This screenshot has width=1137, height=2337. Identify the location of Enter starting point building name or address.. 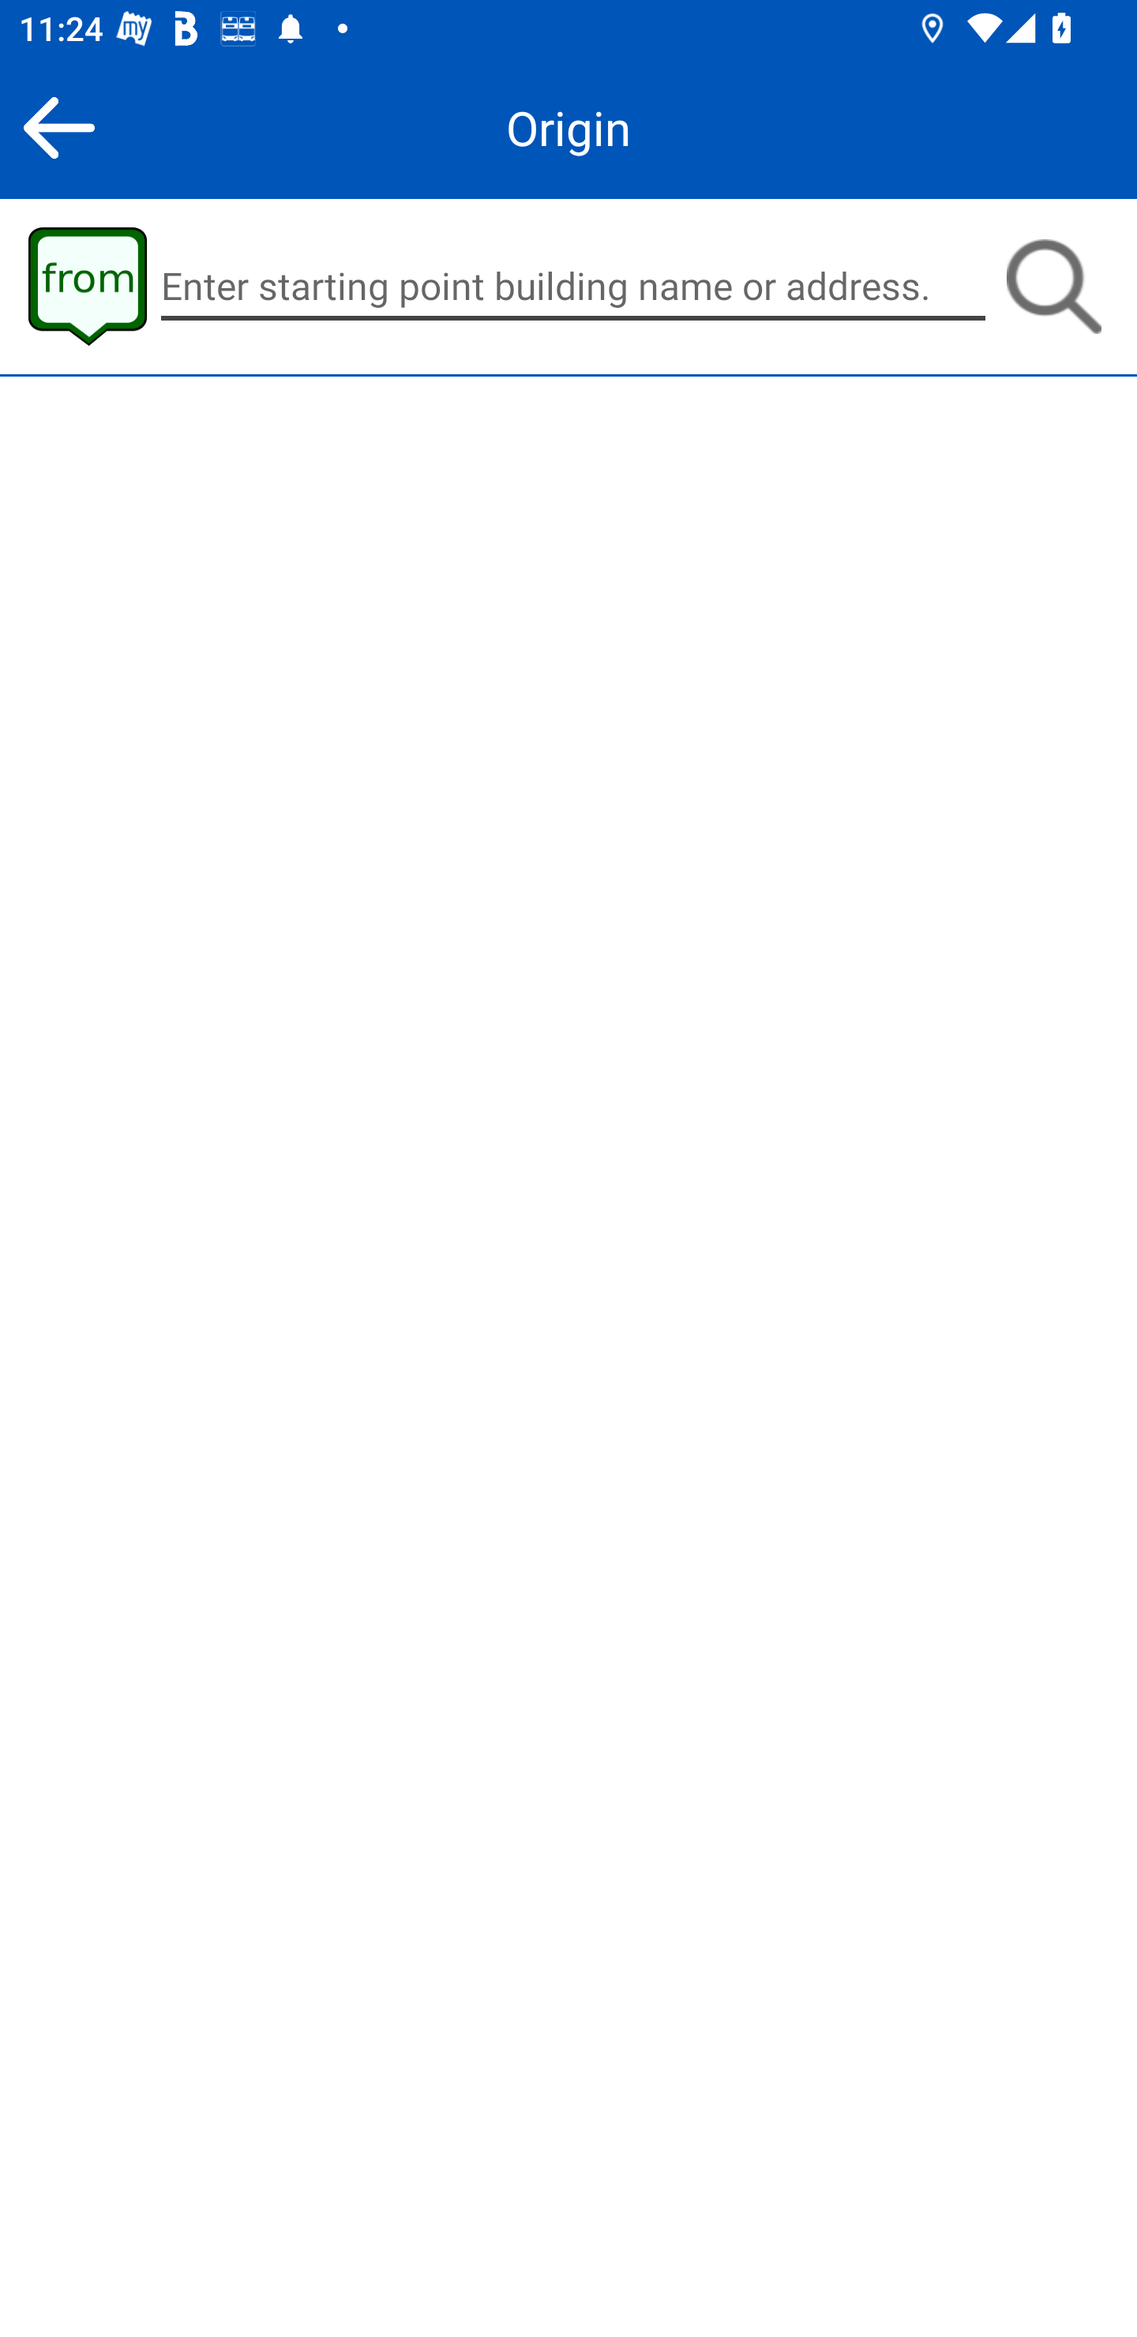
(573, 286).